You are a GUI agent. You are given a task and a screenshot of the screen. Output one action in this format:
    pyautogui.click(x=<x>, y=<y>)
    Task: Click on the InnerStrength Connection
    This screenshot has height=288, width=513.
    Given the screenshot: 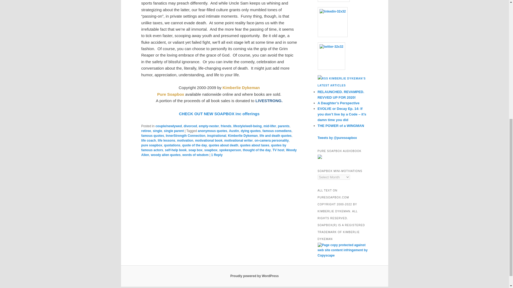 What is the action you would take?
    pyautogui.click(x=185, y=136)
    